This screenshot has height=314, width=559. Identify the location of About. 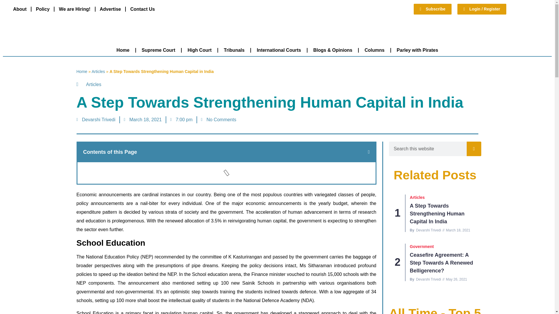
(20, 9).